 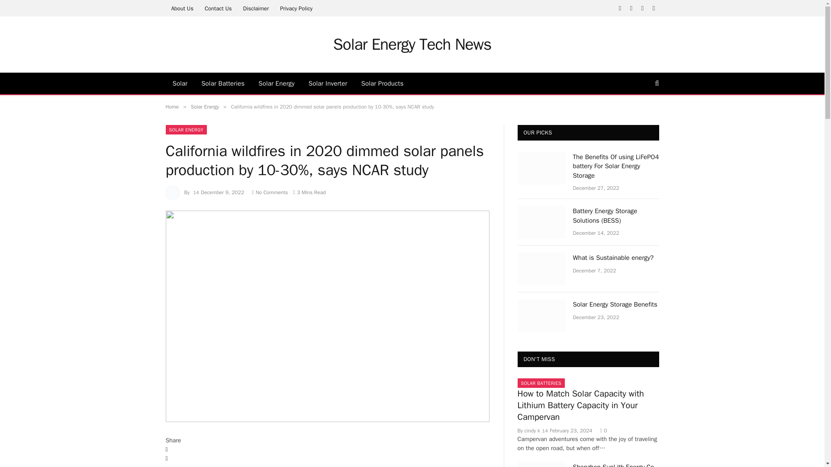 I want to click on Twitter, so click(x=327, y=459).